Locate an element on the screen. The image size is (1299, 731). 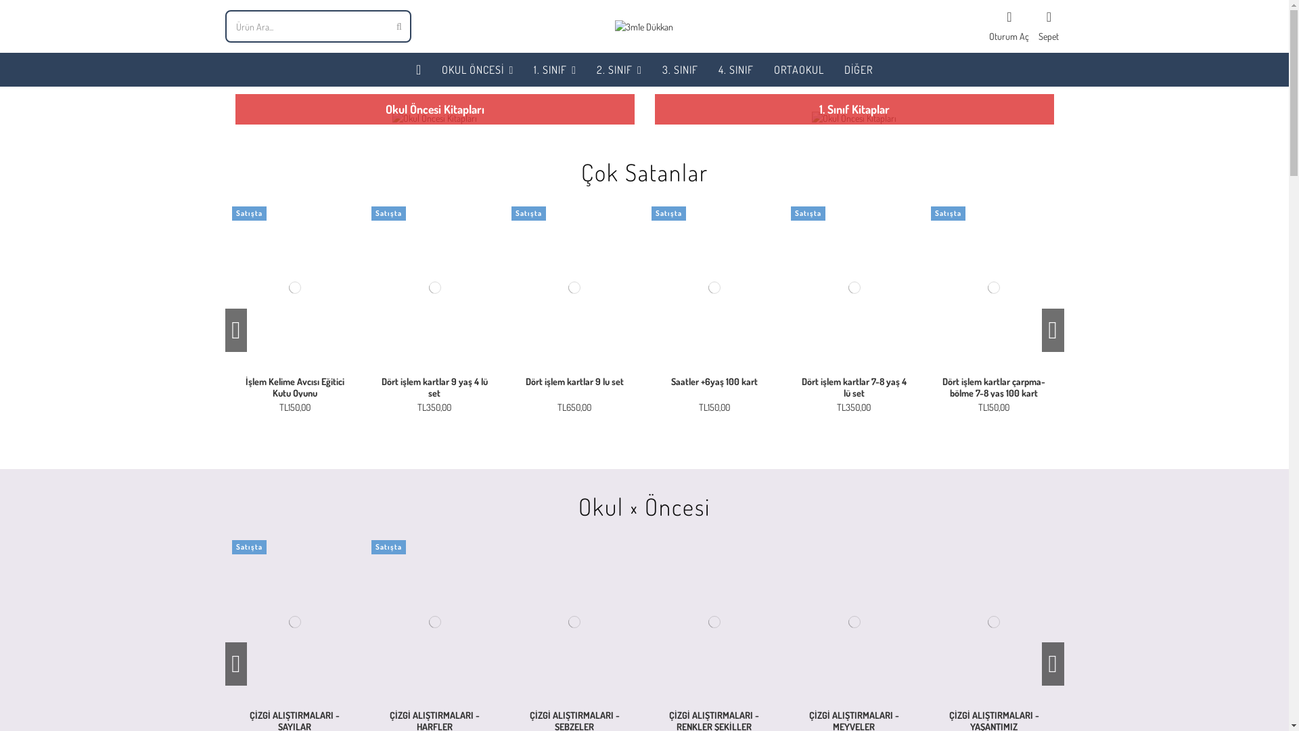
4. SINIF is located at coordinates (736, 69).